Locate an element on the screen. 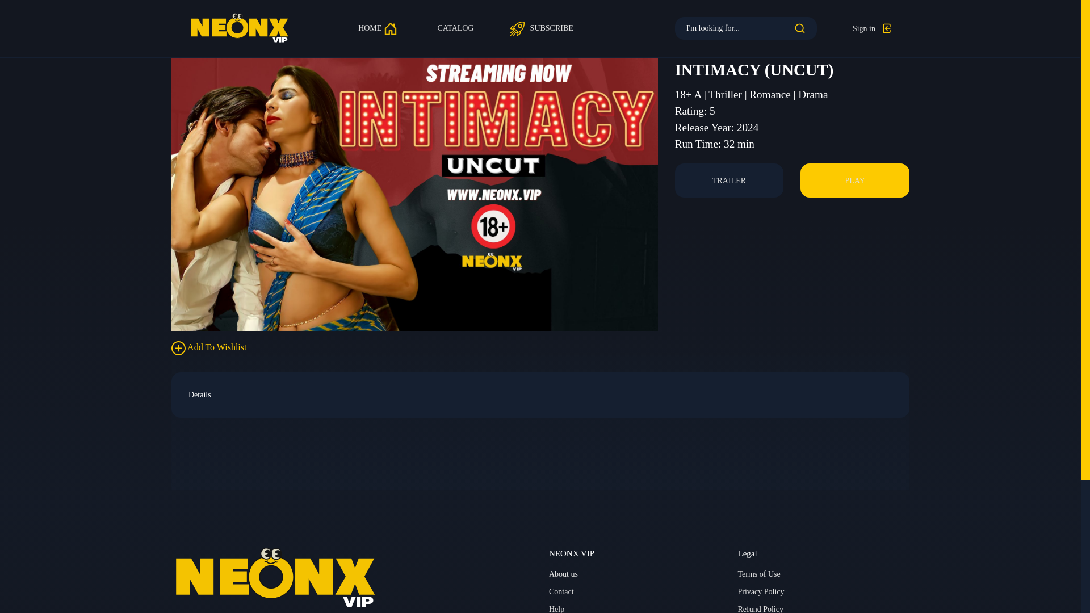  TRAILER is located at coordinates (729, 180).